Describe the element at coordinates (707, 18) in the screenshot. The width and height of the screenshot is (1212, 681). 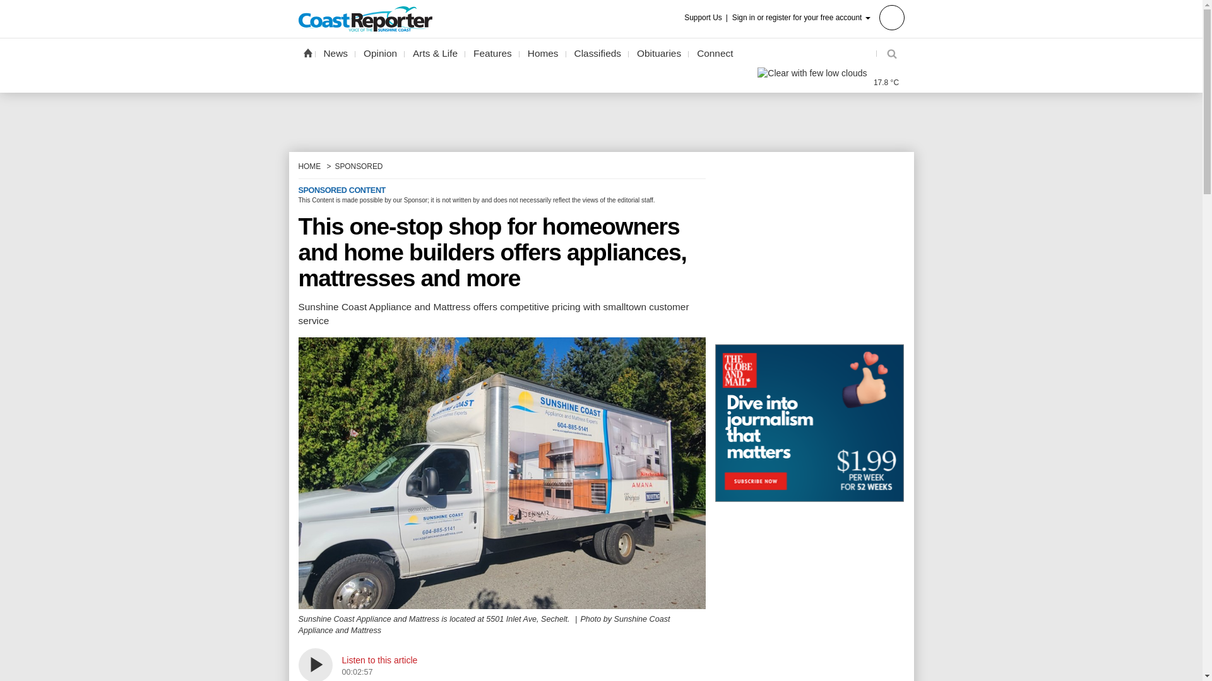
I see `Support Us` at that location.